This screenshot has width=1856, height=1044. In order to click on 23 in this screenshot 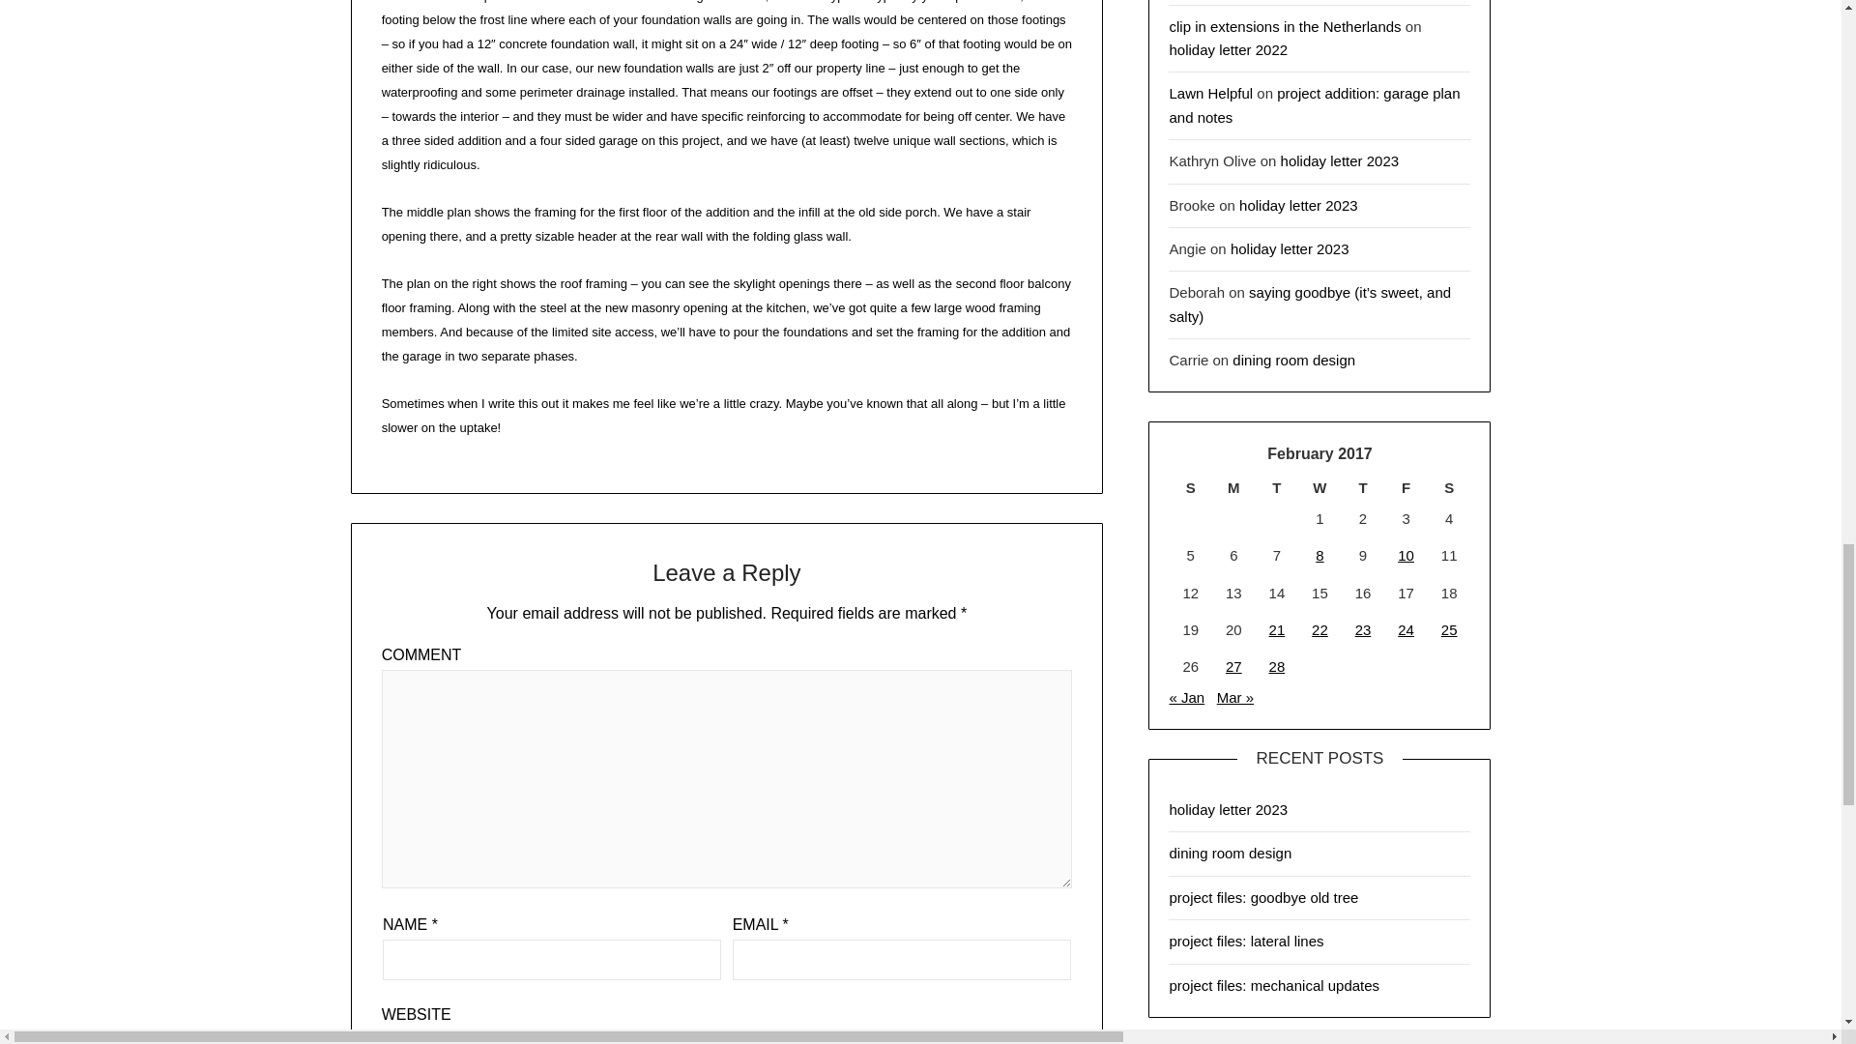, I will do `click(1363, 628)`.